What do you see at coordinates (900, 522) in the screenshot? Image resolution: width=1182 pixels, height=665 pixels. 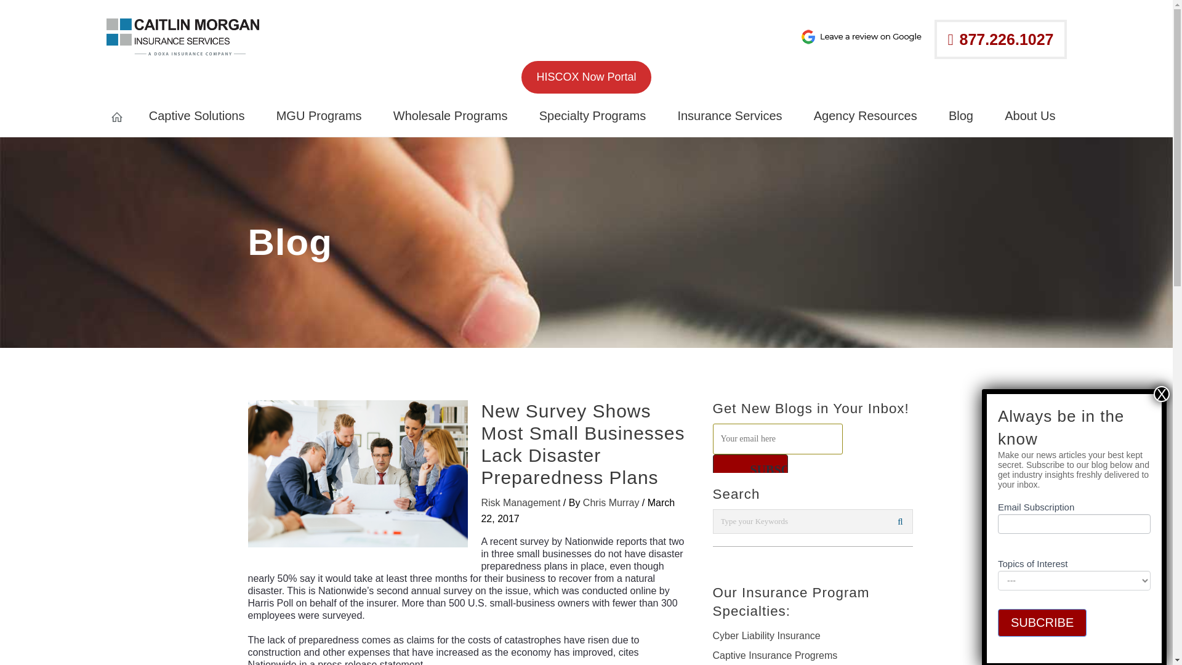 I see `Search` at bounding box center [900, 522].